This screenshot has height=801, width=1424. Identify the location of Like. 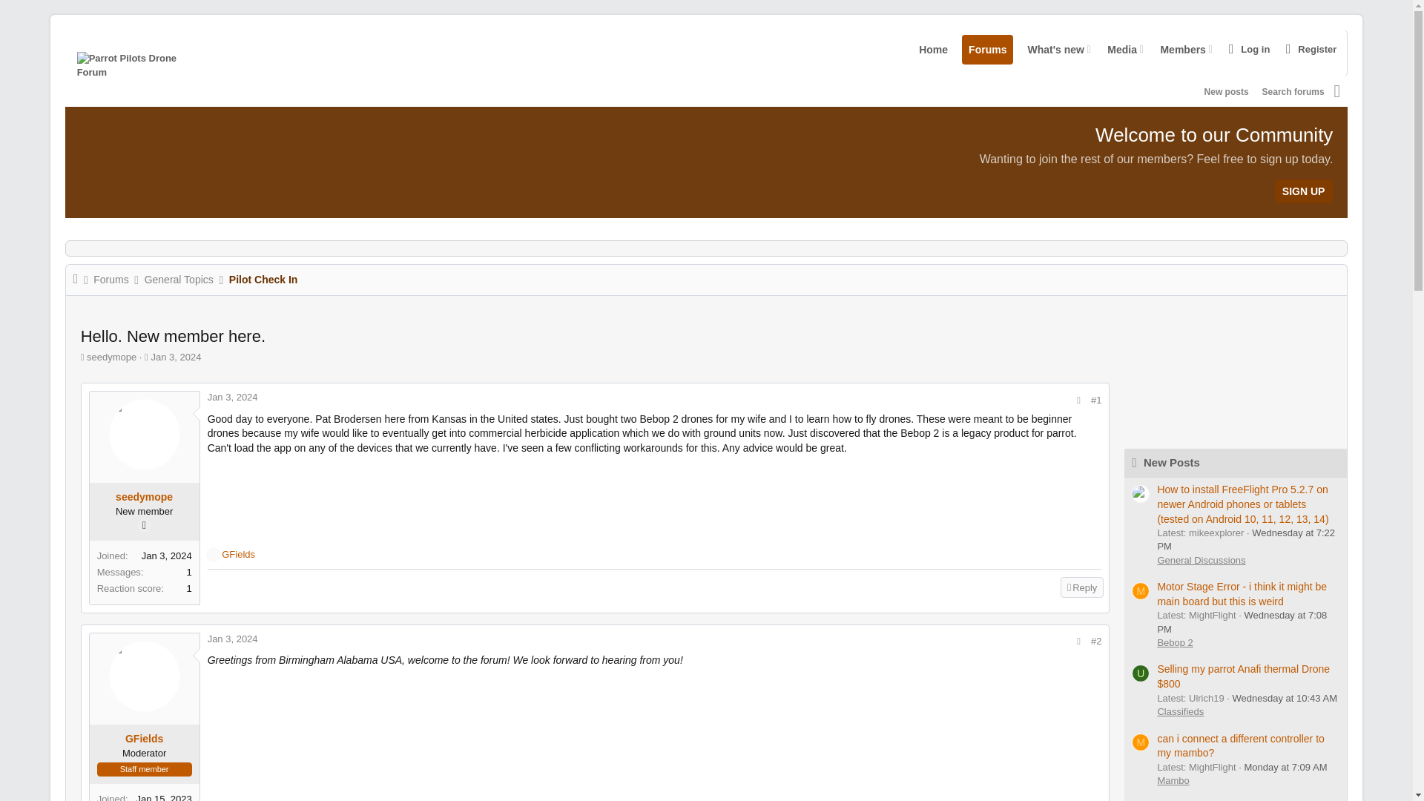
(175, 357).